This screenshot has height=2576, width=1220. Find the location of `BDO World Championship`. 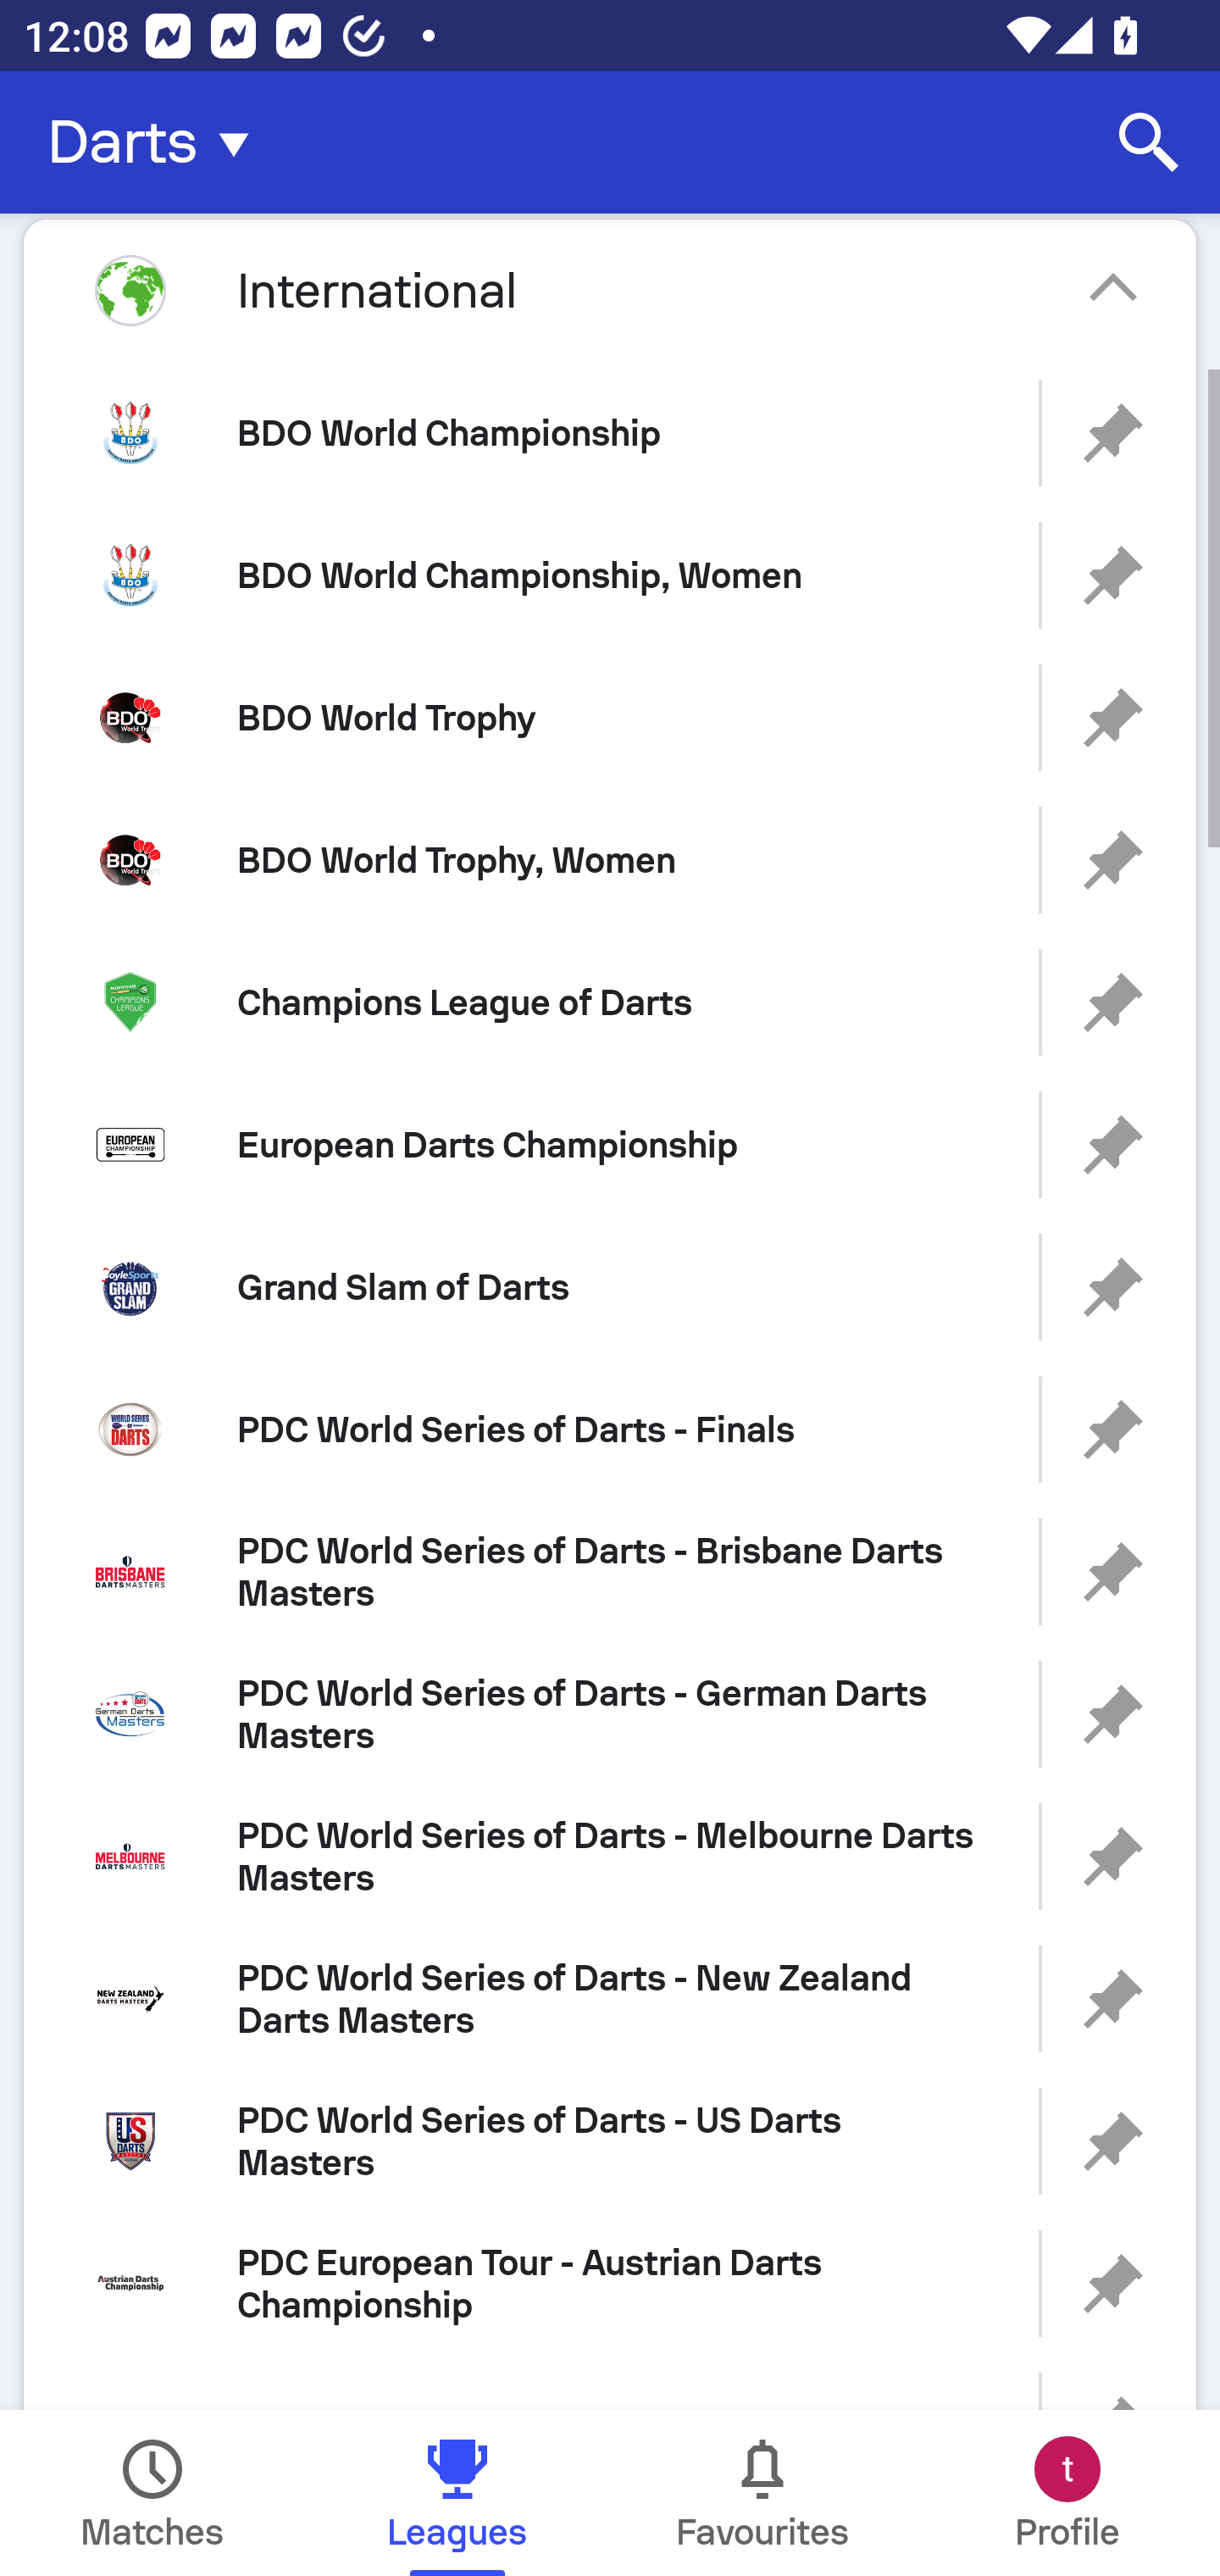

BDO World Championship is located at coordinates (610, 432).